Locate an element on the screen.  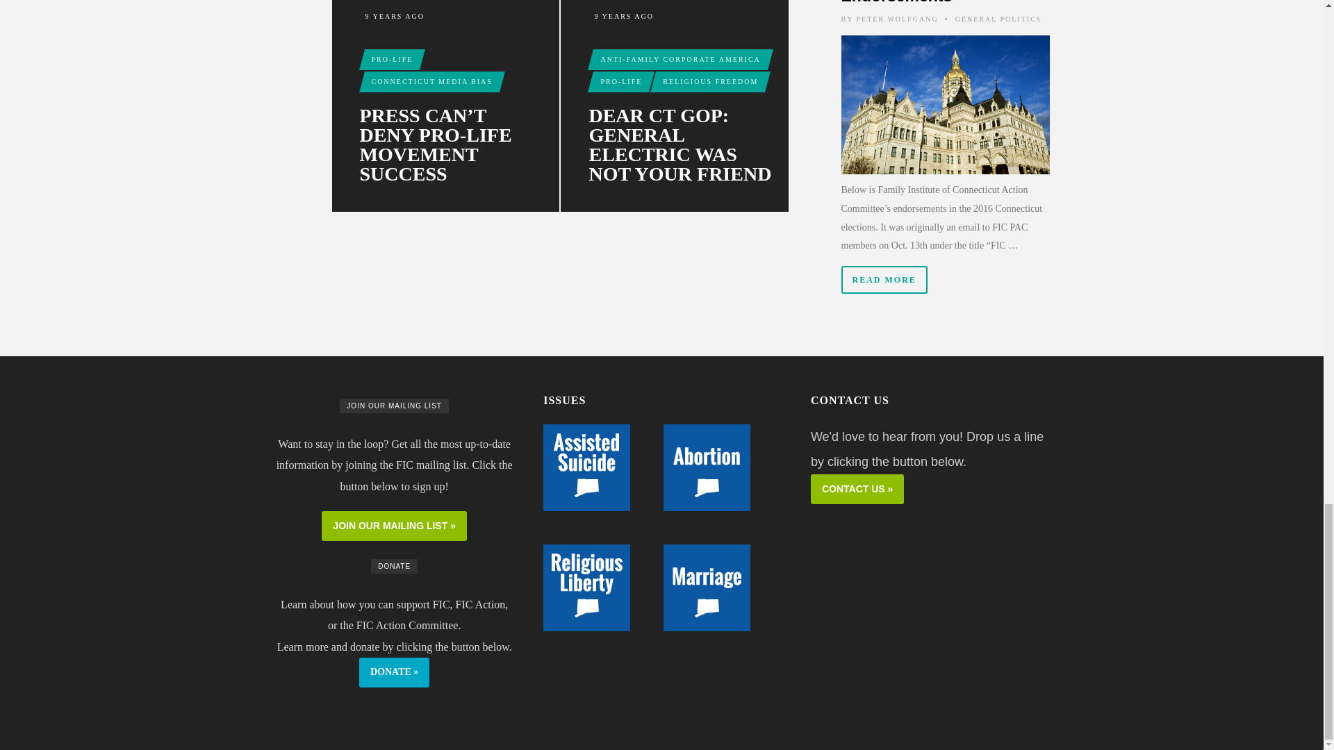
More Pro-Life Posts is located at coordinates (621, 81).